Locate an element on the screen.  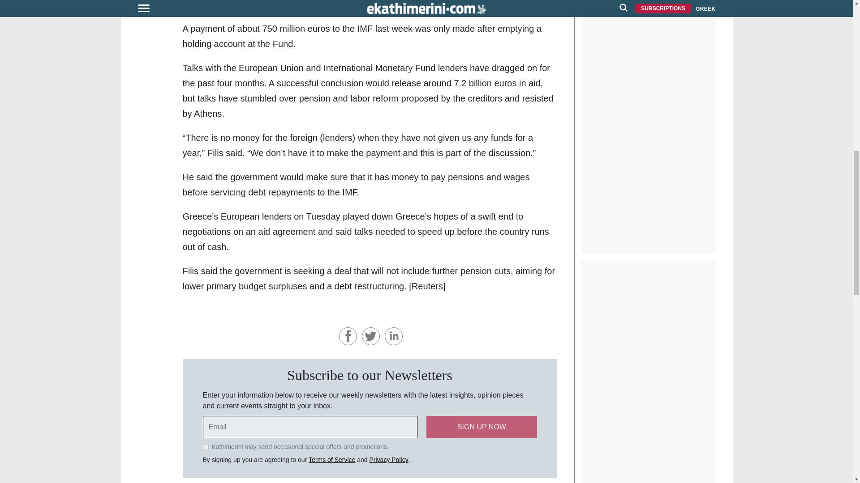
on is located at coordinates (205, 446).